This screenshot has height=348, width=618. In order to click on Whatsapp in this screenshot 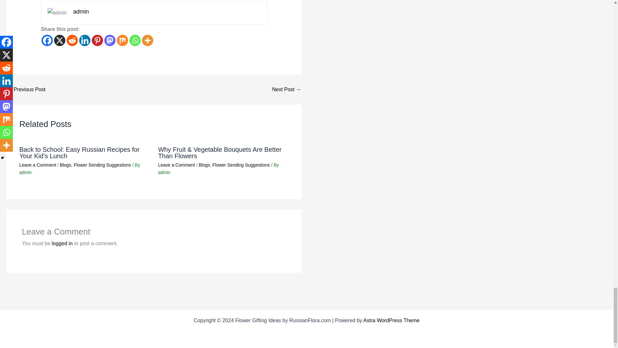, I will do `click(135, 40)`.